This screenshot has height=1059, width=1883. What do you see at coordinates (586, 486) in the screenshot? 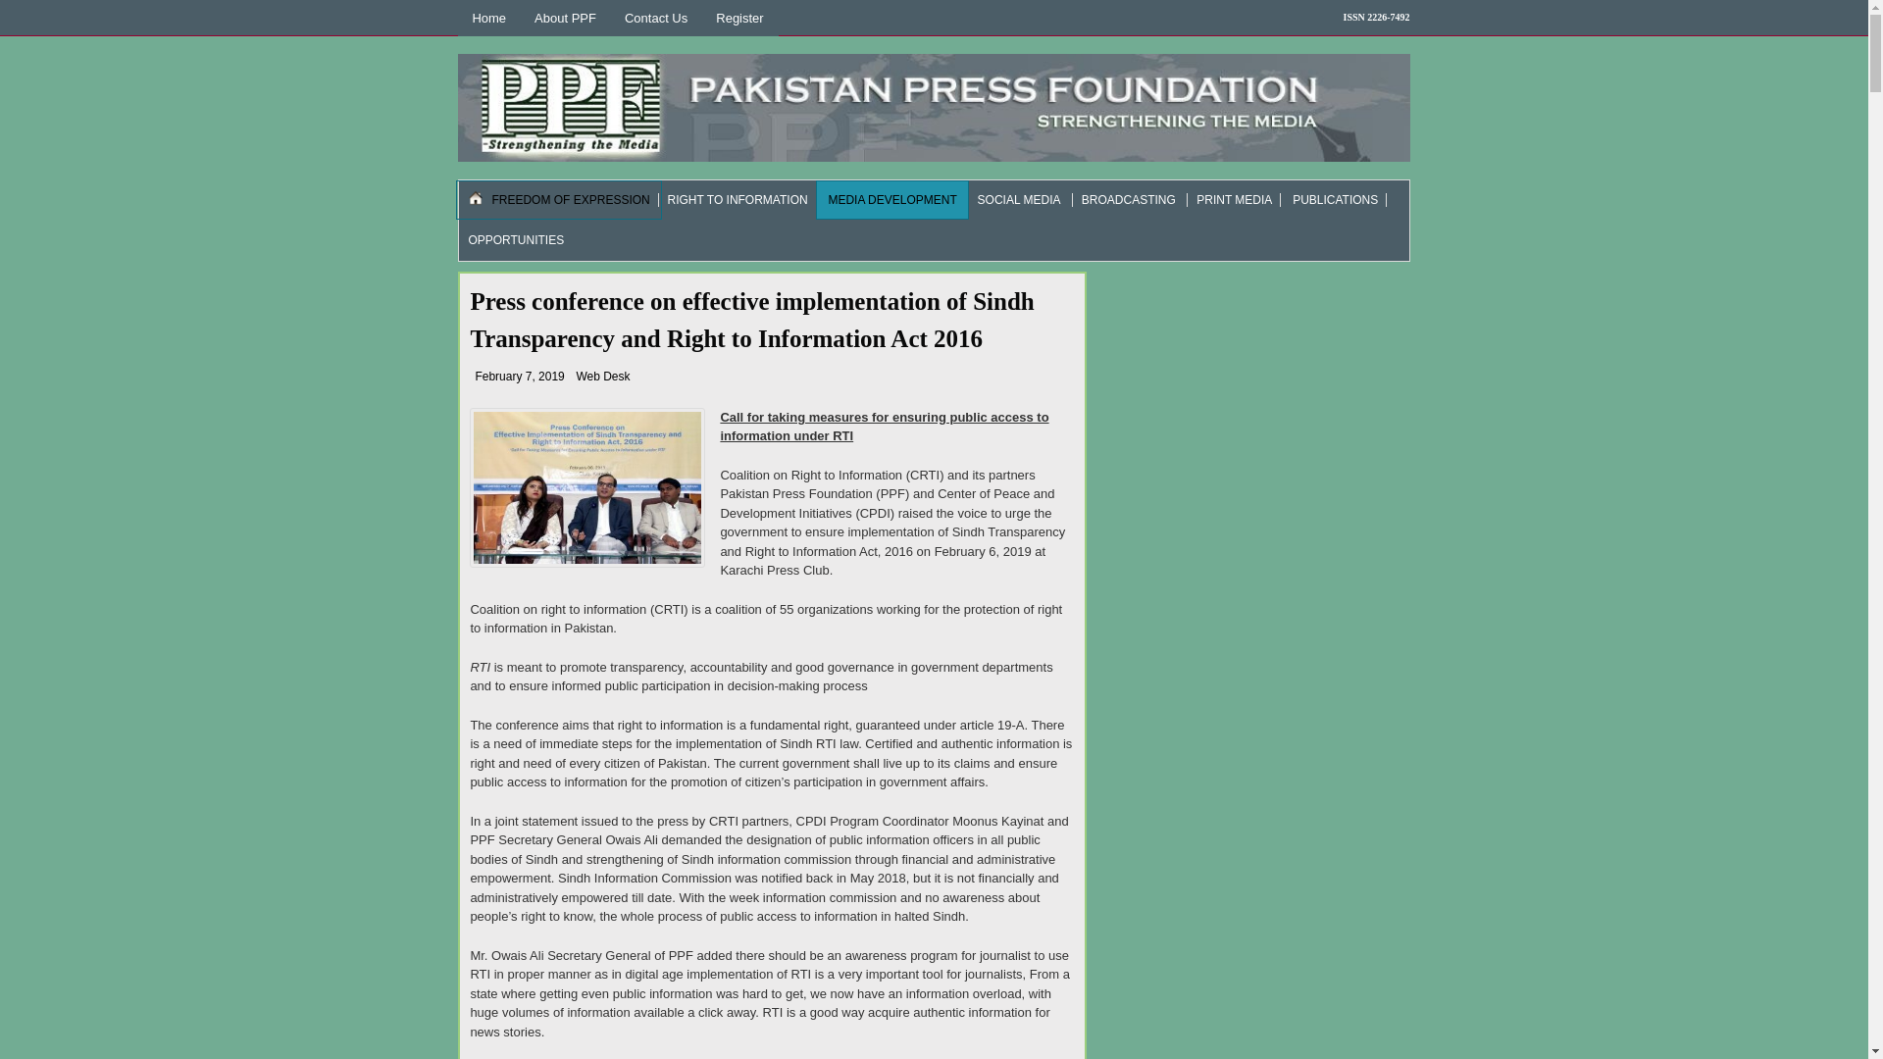
I see `Pakistan Press Foundation` at bounding box center [586, 486].